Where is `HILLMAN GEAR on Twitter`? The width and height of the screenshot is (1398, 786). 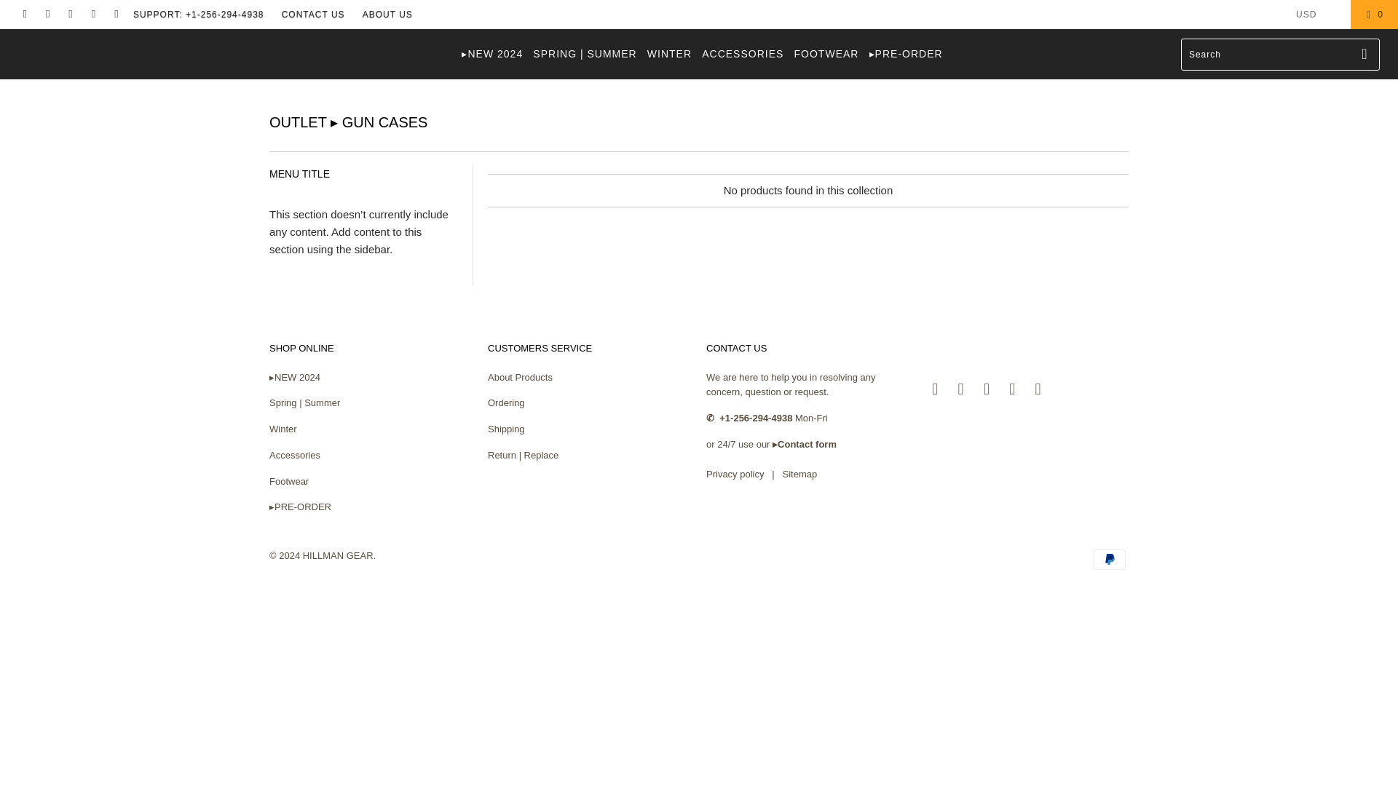 HILLMAN GEAR on Twitter is located at coordinates (935, 389).